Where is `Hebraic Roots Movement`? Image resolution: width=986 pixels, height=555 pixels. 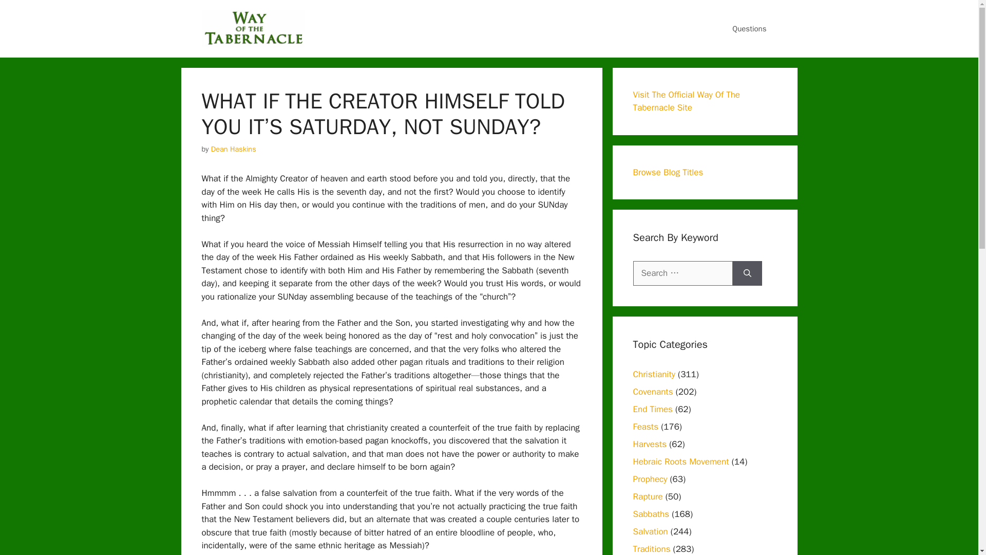
Hebraic Roots Movement is located at coordinates (680, 461).